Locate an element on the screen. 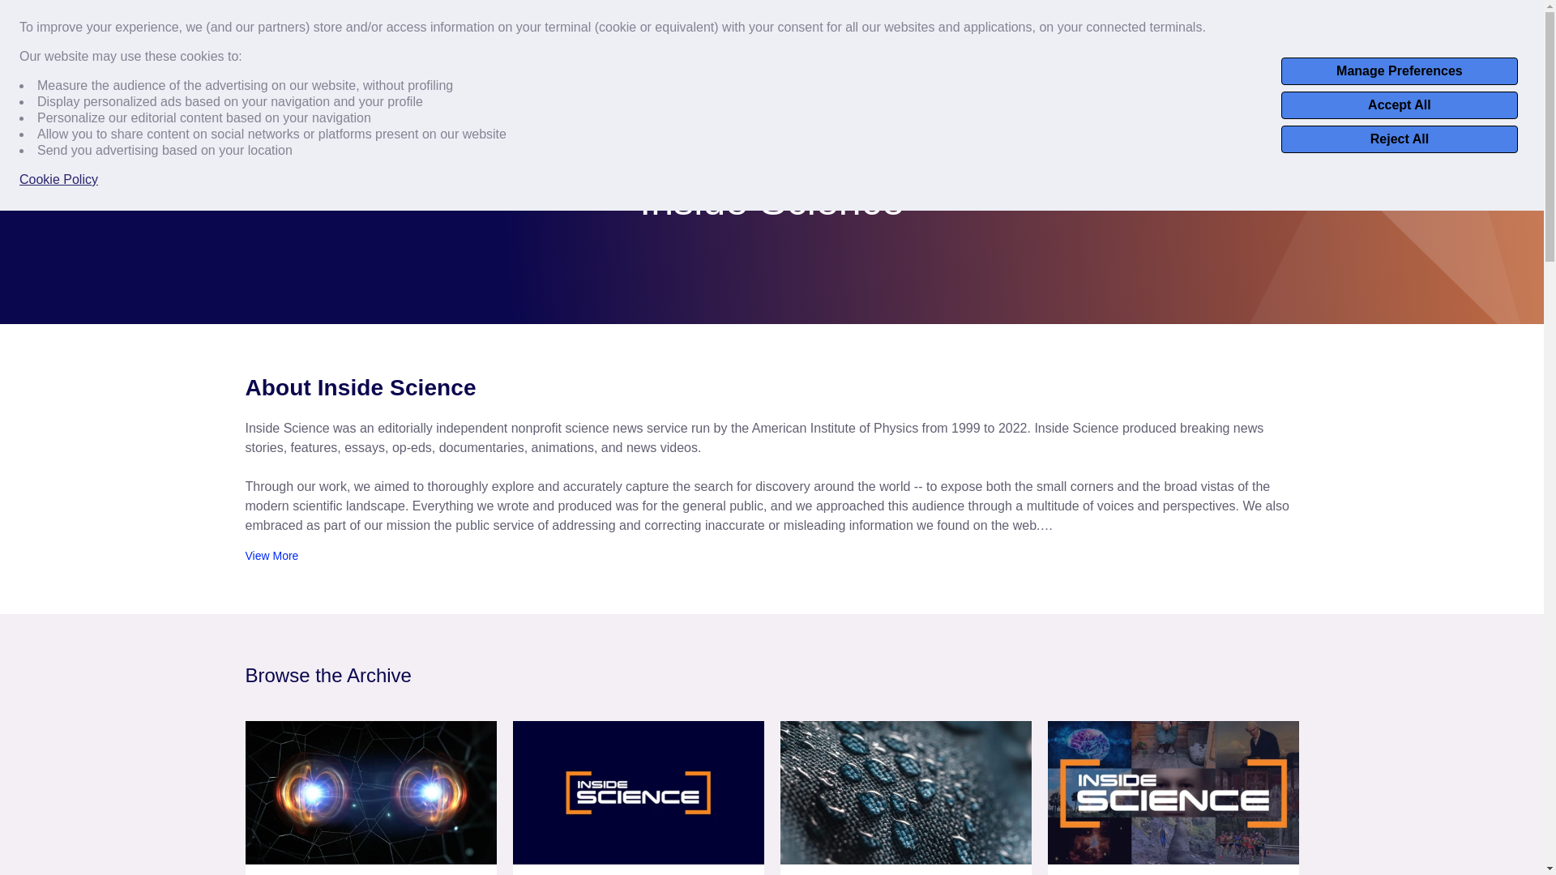 This screenshot has height=875, width=1556. Manage Preferences is located at coordinates (1399, 71).